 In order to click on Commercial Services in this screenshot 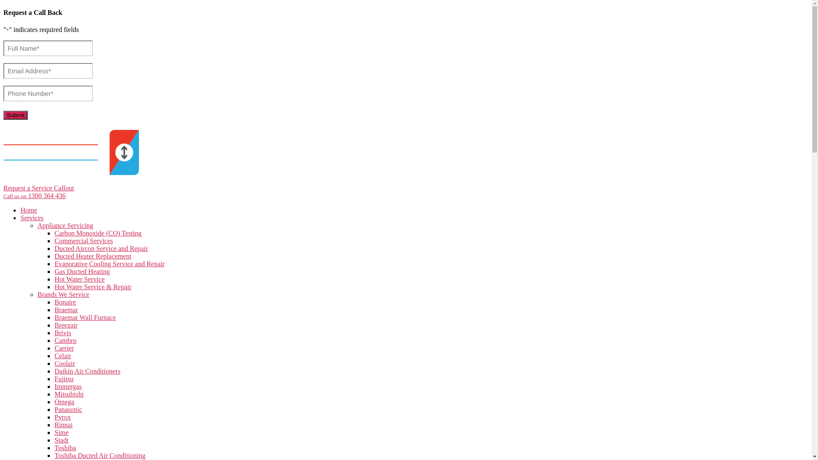, I will do `click(84, 241)`.